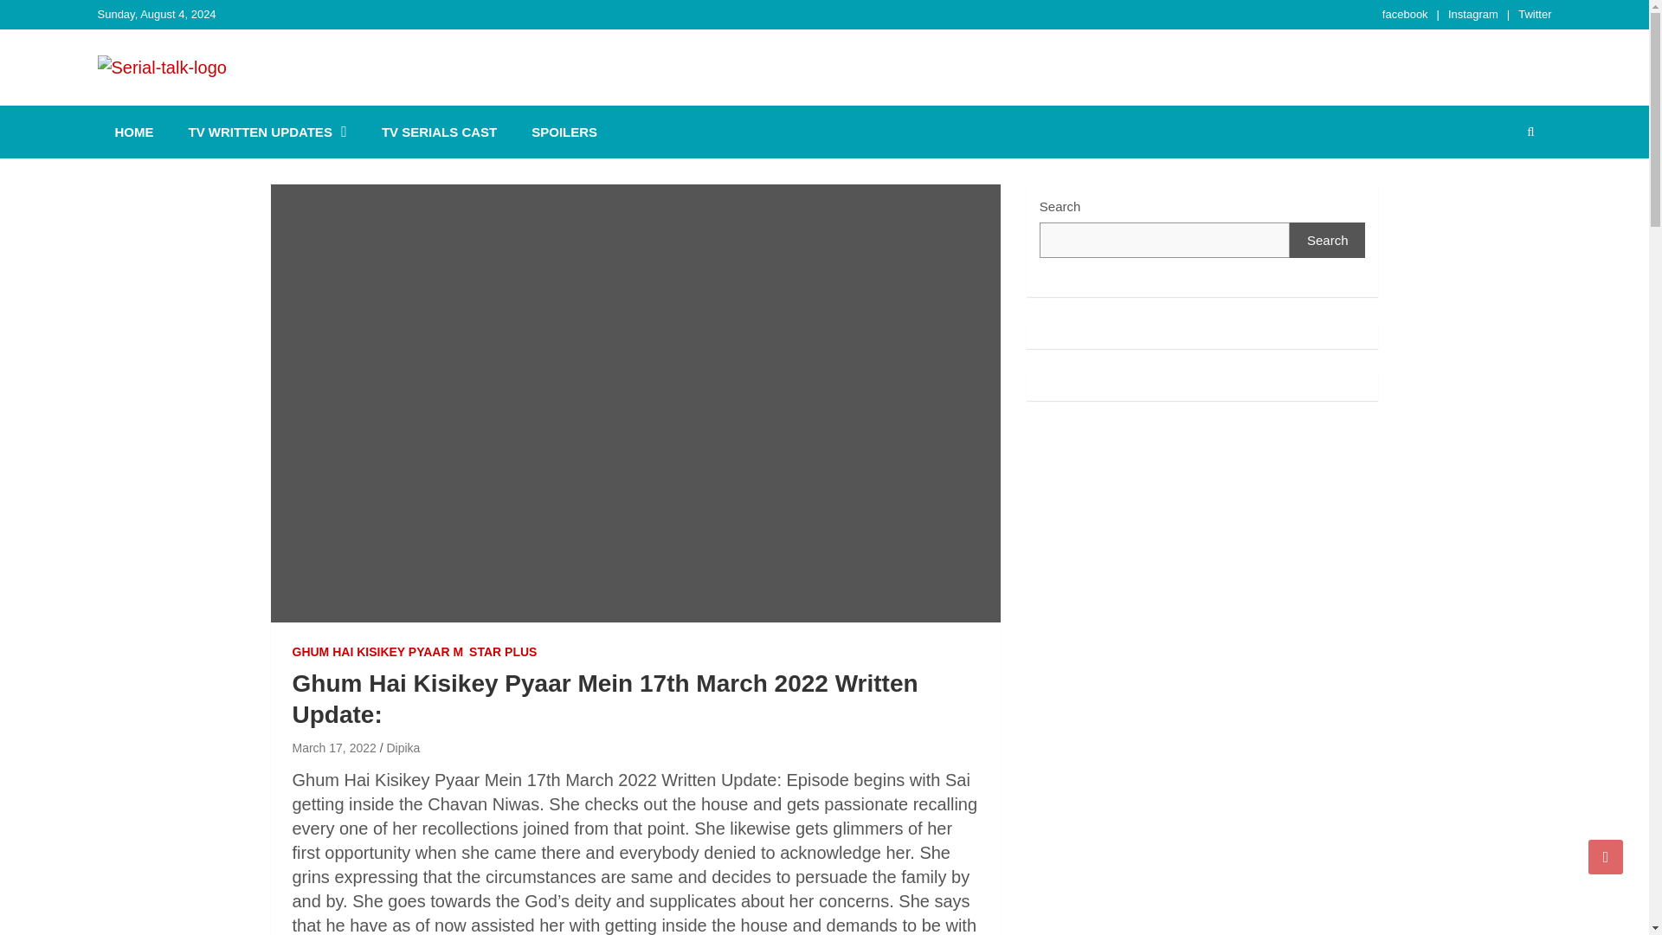  I want to click on Ghum Hai Kisikey Pyaar Mein 17th March 2022 Written Update:, so click(334, 748).